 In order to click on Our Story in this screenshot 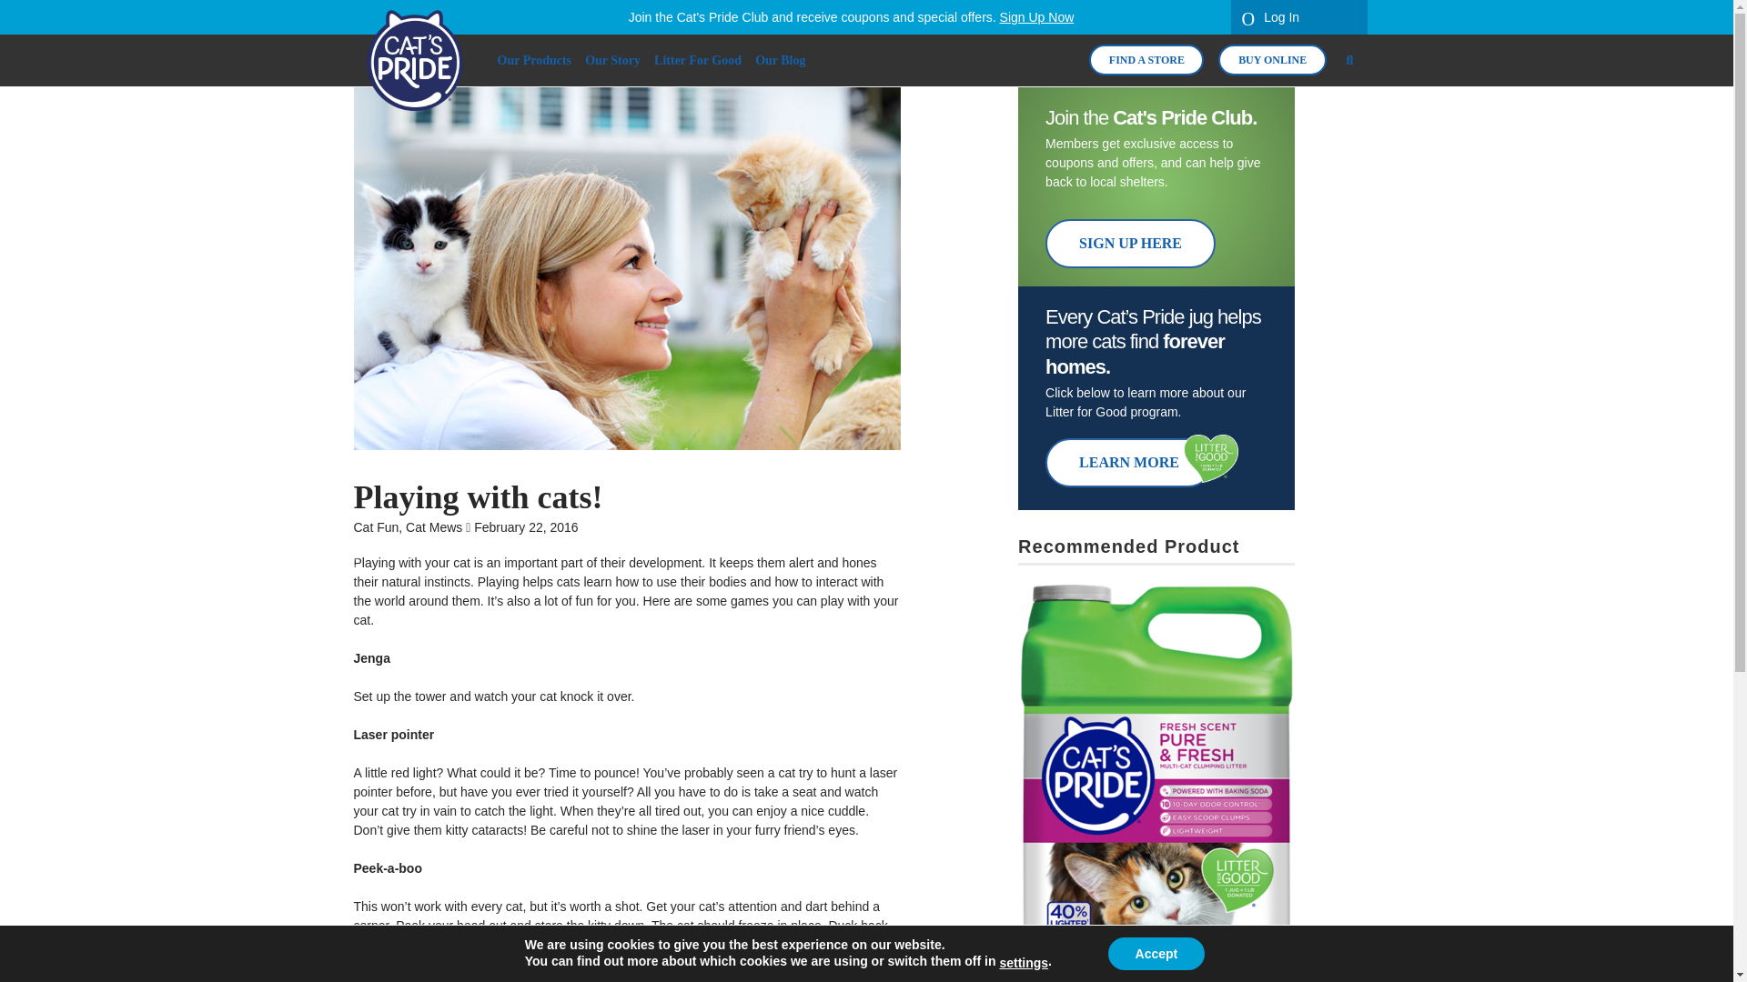, I will do `click(611, 60)`.